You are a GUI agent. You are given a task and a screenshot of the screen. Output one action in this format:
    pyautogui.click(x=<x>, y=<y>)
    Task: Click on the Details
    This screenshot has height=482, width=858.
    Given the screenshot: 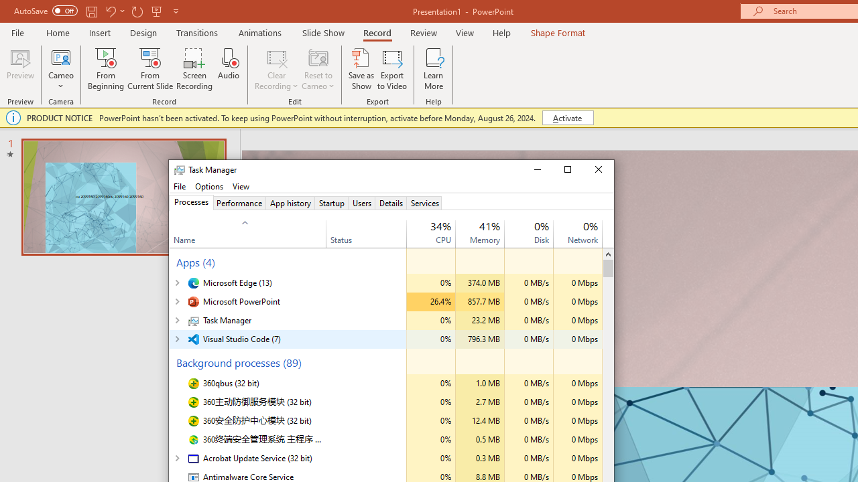 What is the action you would take?
    pyautogui.click(x=391, y=203)
    